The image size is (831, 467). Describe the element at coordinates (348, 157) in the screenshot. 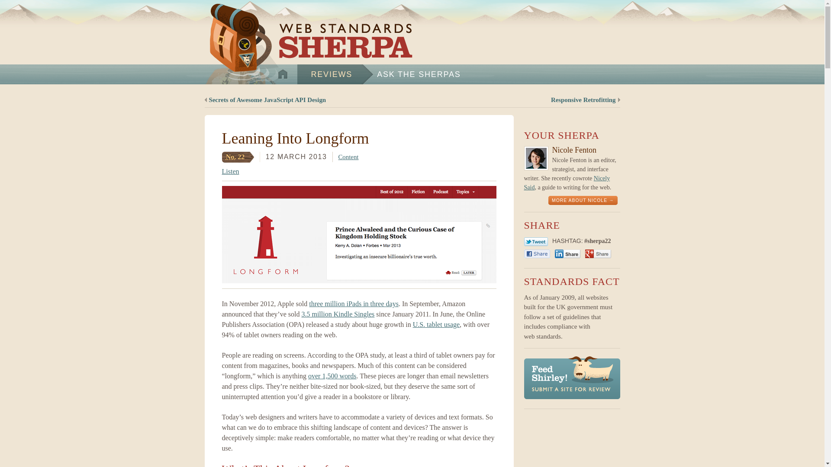

I see `Content` at that location.